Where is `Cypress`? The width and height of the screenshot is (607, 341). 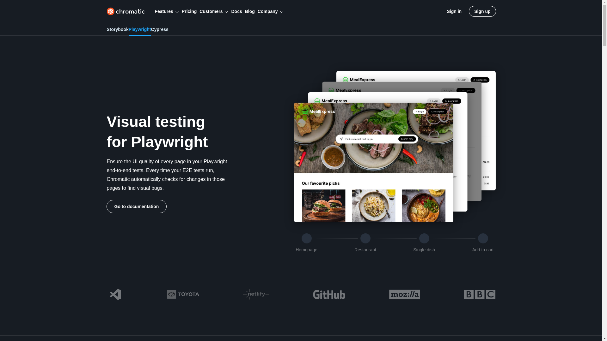 Cypress is located at coordinates (160, 29).